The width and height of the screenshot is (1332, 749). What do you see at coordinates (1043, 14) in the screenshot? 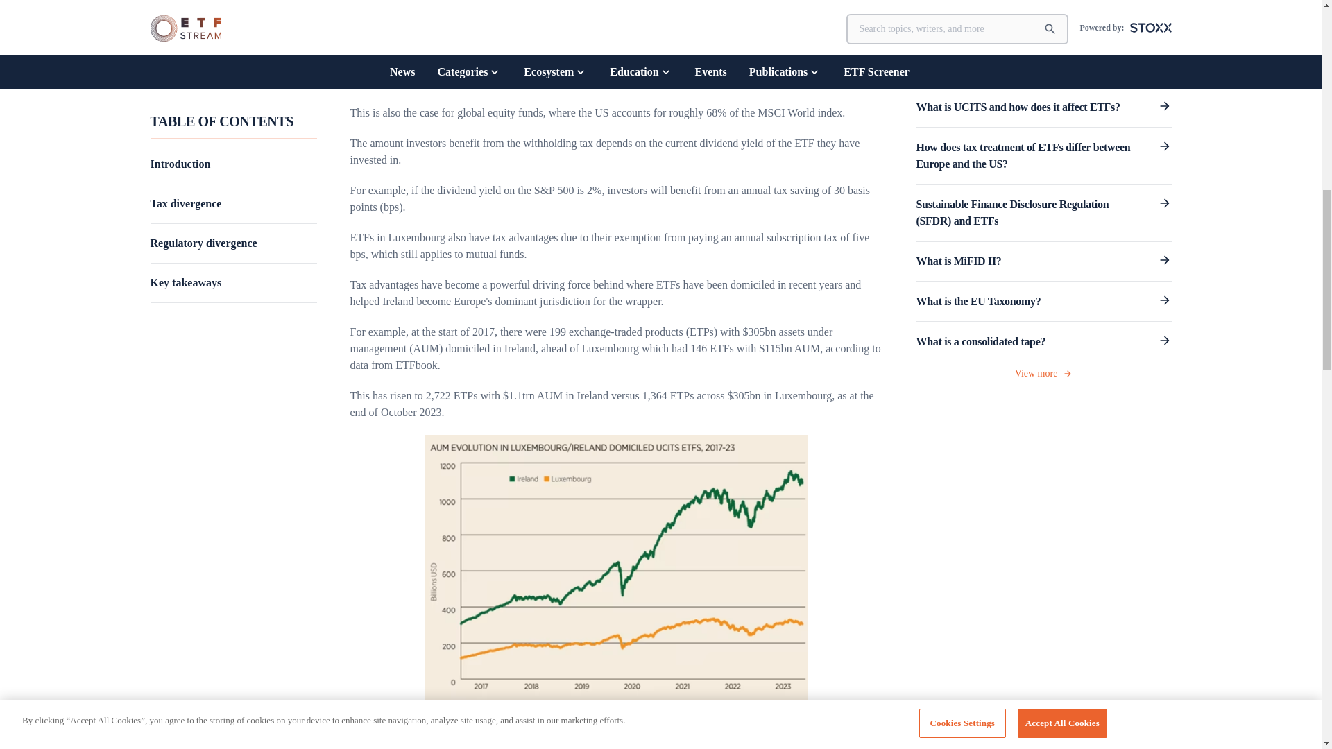
I see `3rd party ad content` at bounding box center [1043, 14].